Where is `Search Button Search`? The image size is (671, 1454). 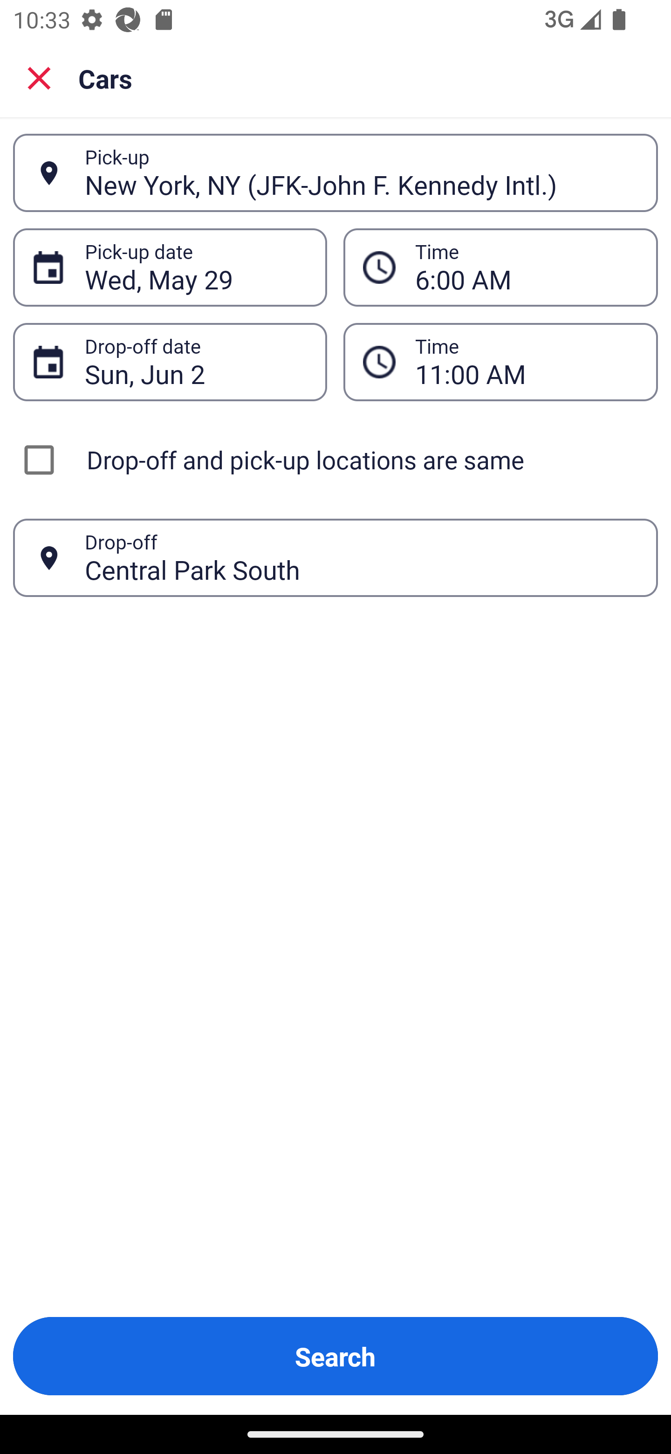
Search Button Search is located at coordinates (335, 1356).